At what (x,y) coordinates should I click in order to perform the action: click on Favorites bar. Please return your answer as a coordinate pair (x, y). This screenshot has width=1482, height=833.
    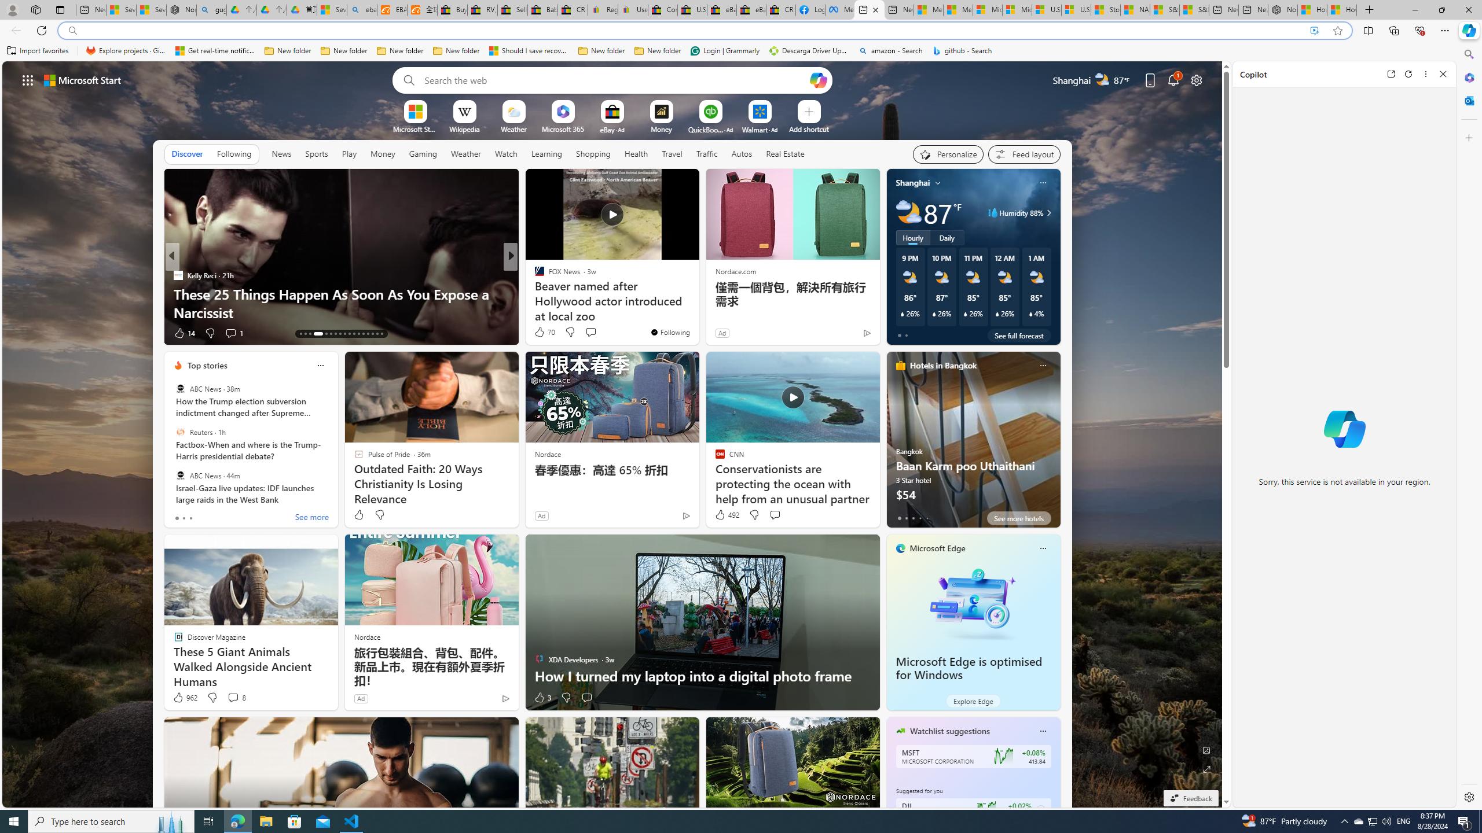
    Looking at the image, I should click on (728, 51).